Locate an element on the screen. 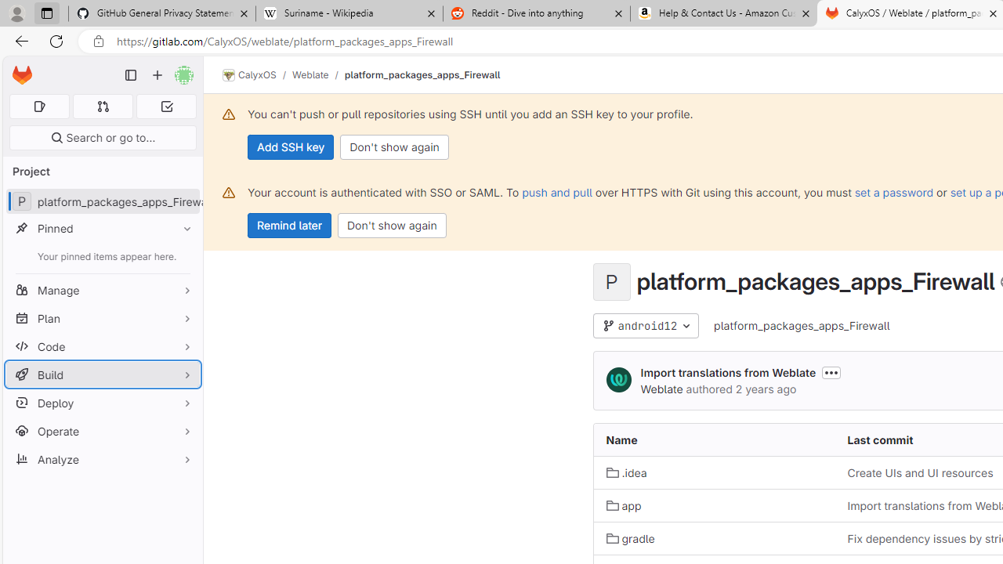 This screenshot has height=564, width=1003. .idea is located at coordinates (714, 472).